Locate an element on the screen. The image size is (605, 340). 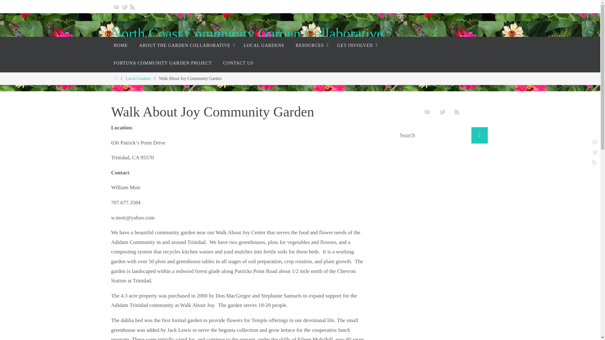
North Coast Community Garden Collaborative is located at coordinates (247, 34).